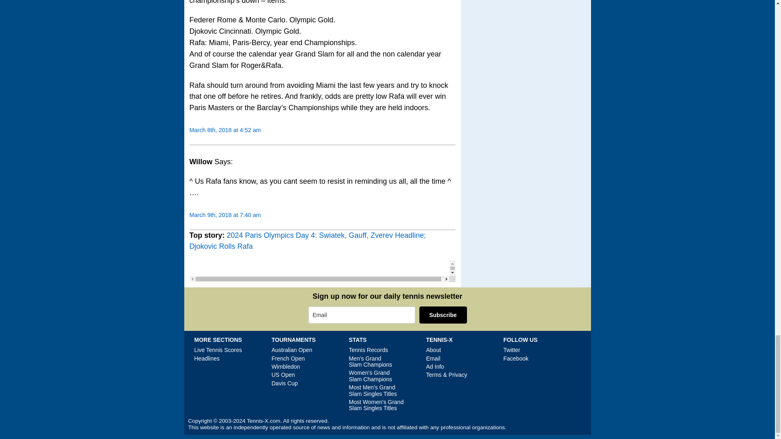  I want to click on March 9th, 2018 at 7:40 am, so click(225, 215).